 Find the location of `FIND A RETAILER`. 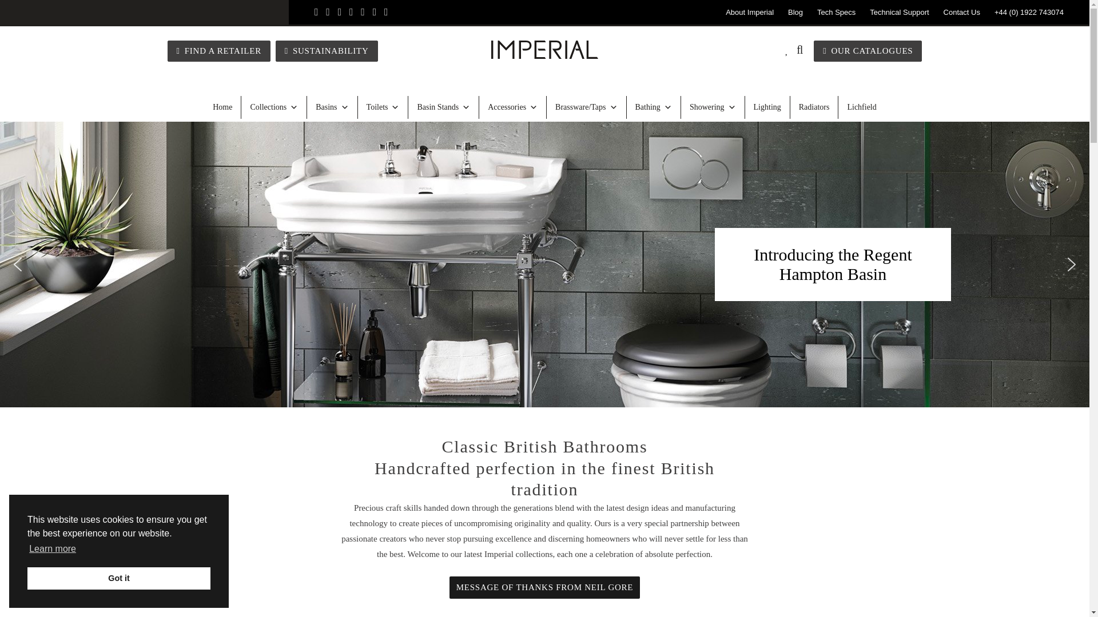

FIND A RETAILER is located at coordinates (218, 51).